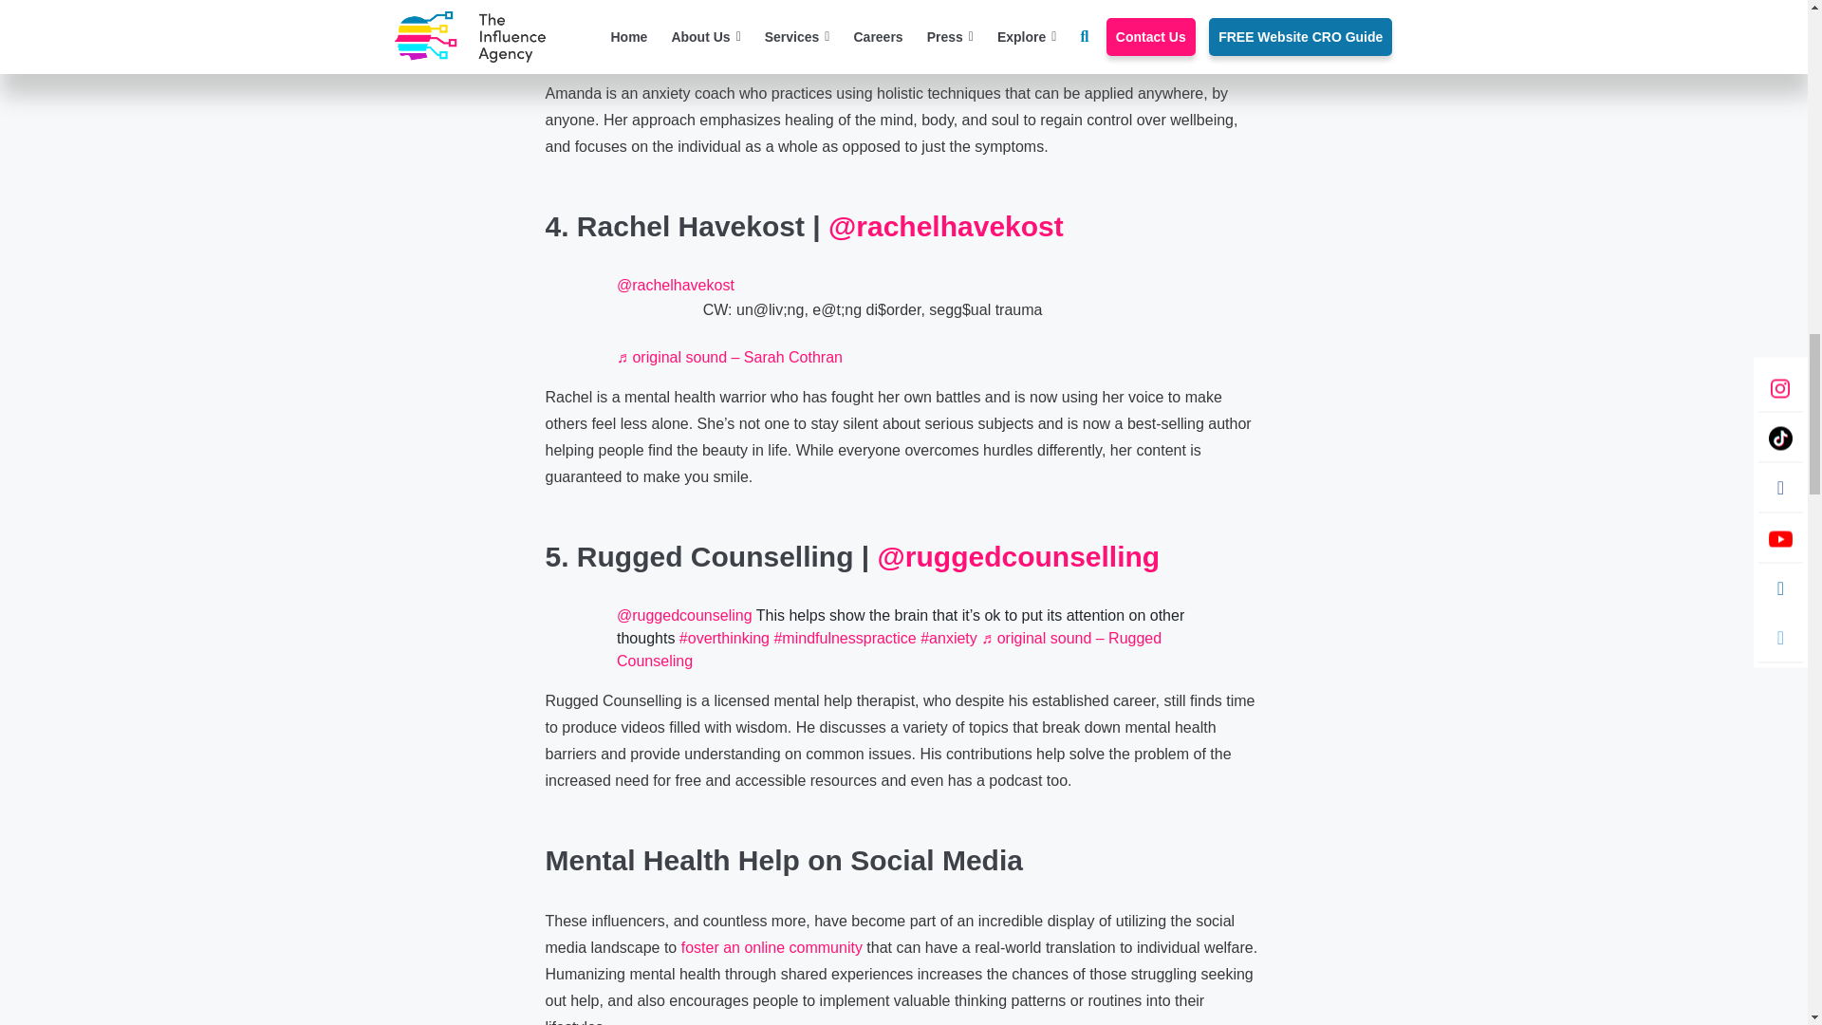 This screenshot has height=1025, width=1822. Describe the element at coordinates (764, 30) in the screenshot. I see `healing` at that location.